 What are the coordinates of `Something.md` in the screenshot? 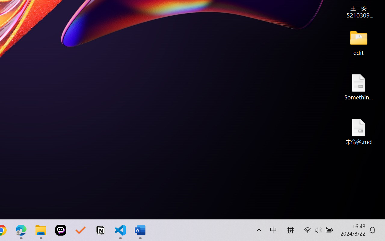 It's located at (359, 87).